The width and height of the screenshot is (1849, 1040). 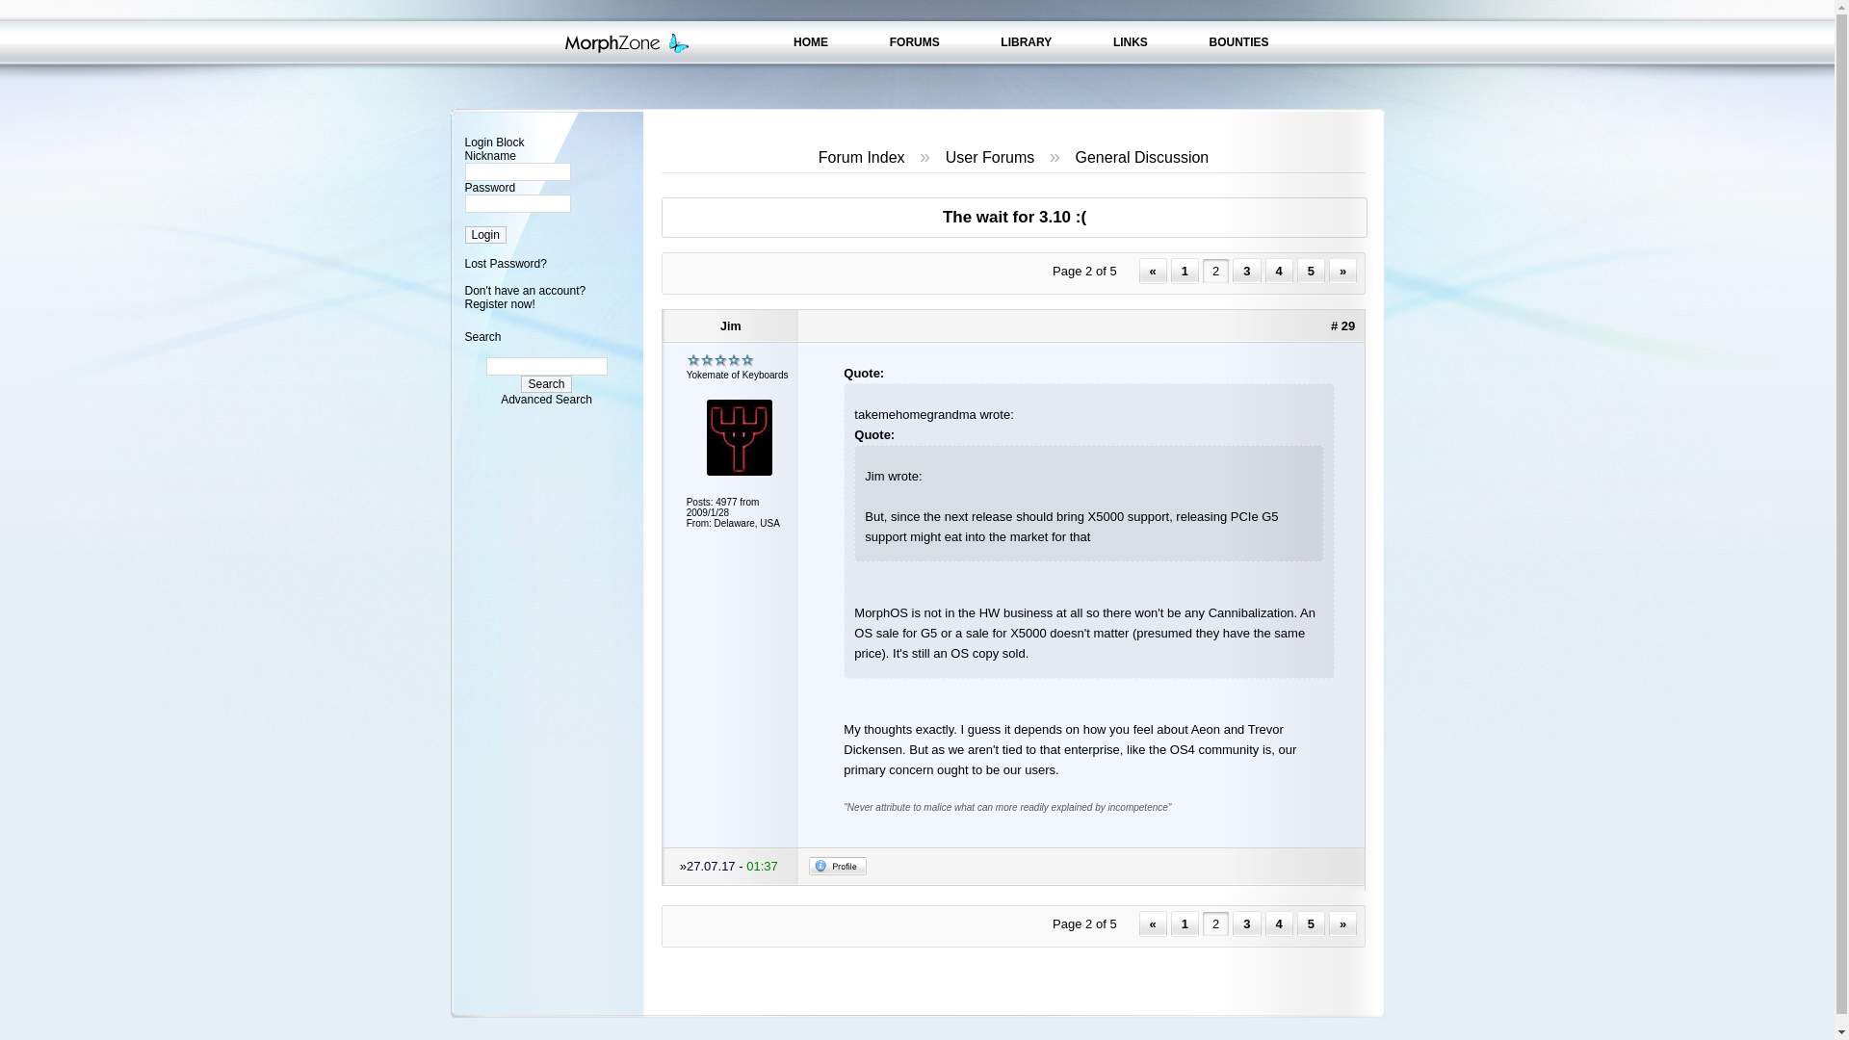 What do you see at coordinates (731, 325) in the screenshot?
I see `Jim` at bounding box center [731, 325].